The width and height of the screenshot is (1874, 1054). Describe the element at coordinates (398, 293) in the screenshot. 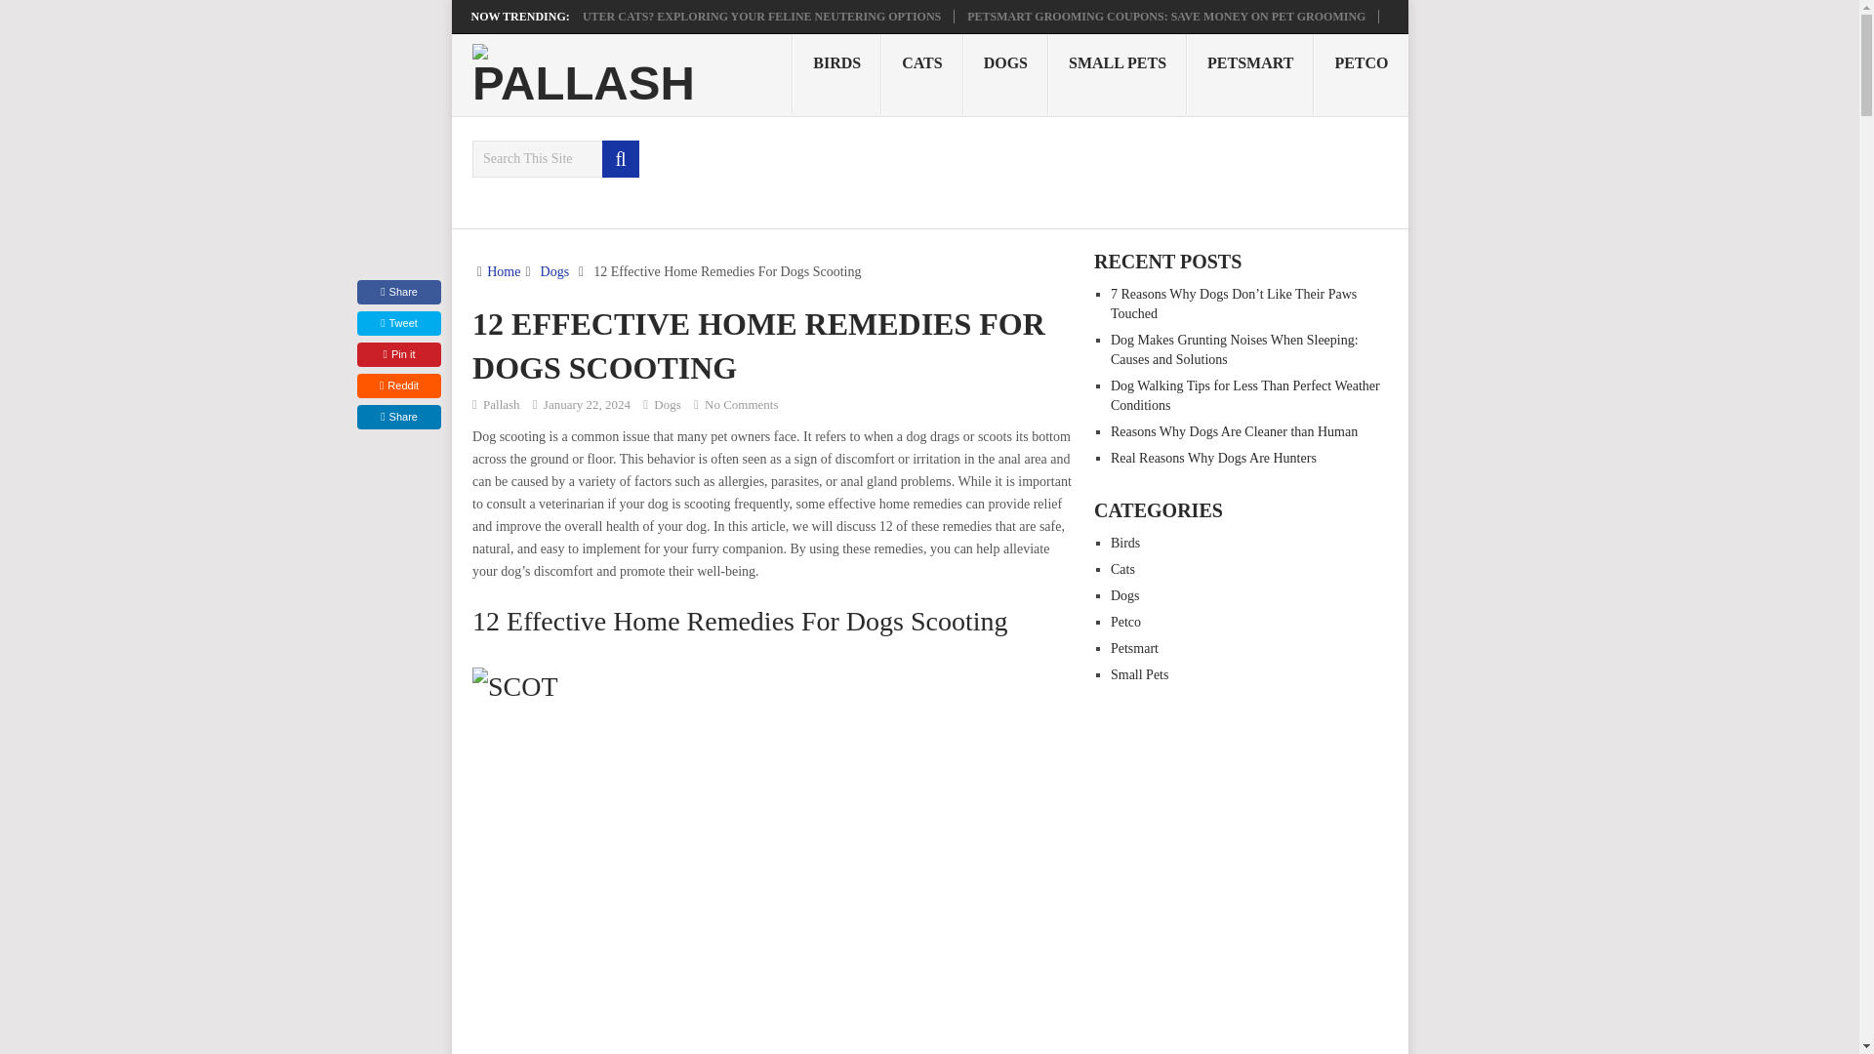

I see `Share` at that location.